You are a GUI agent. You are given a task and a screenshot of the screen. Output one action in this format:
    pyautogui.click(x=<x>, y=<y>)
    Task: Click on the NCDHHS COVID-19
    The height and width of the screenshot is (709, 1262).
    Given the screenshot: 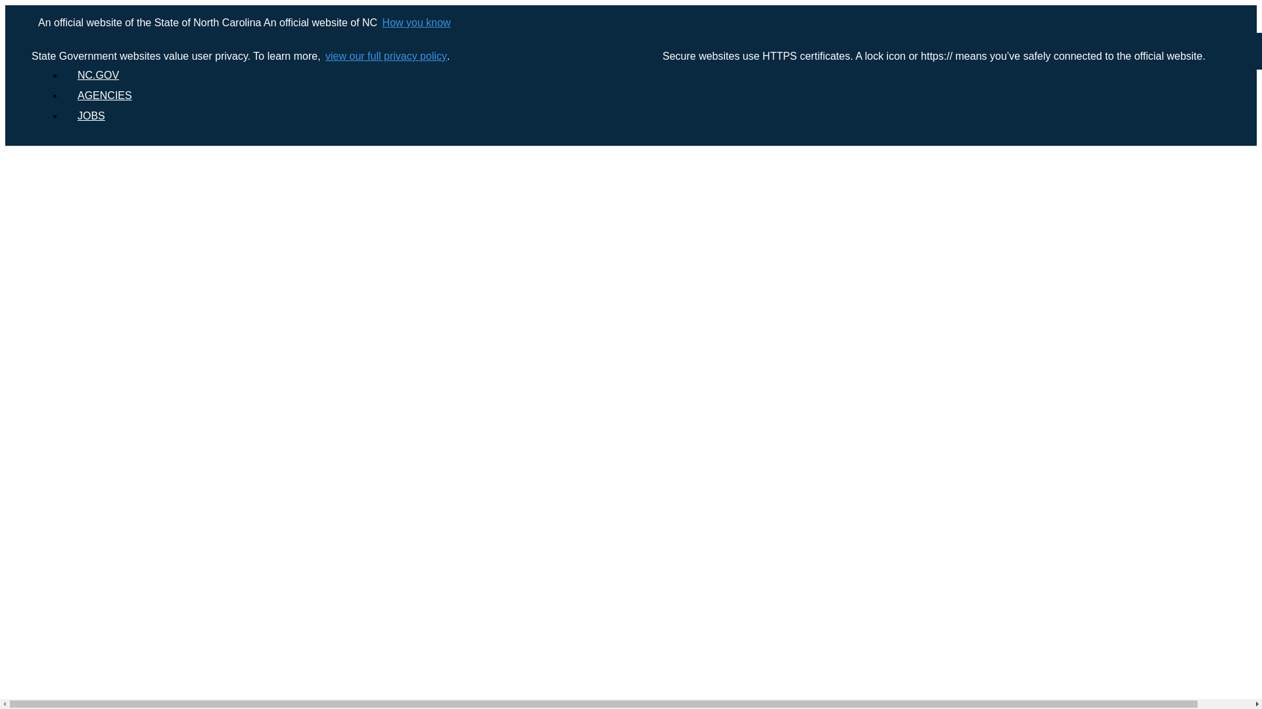 What is the action you would take?
    pyautogui.click(x=118, y=54)
    